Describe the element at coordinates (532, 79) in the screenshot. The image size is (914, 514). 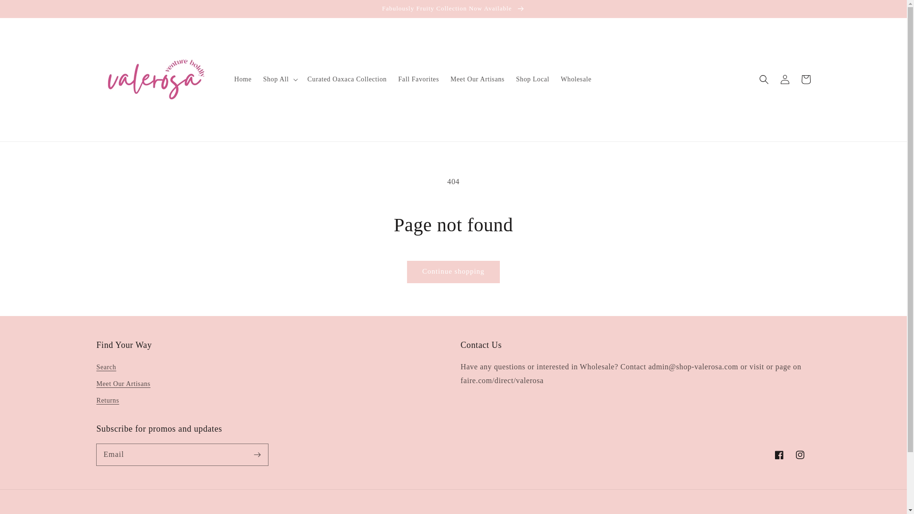
I see `Shop Local` at that location.